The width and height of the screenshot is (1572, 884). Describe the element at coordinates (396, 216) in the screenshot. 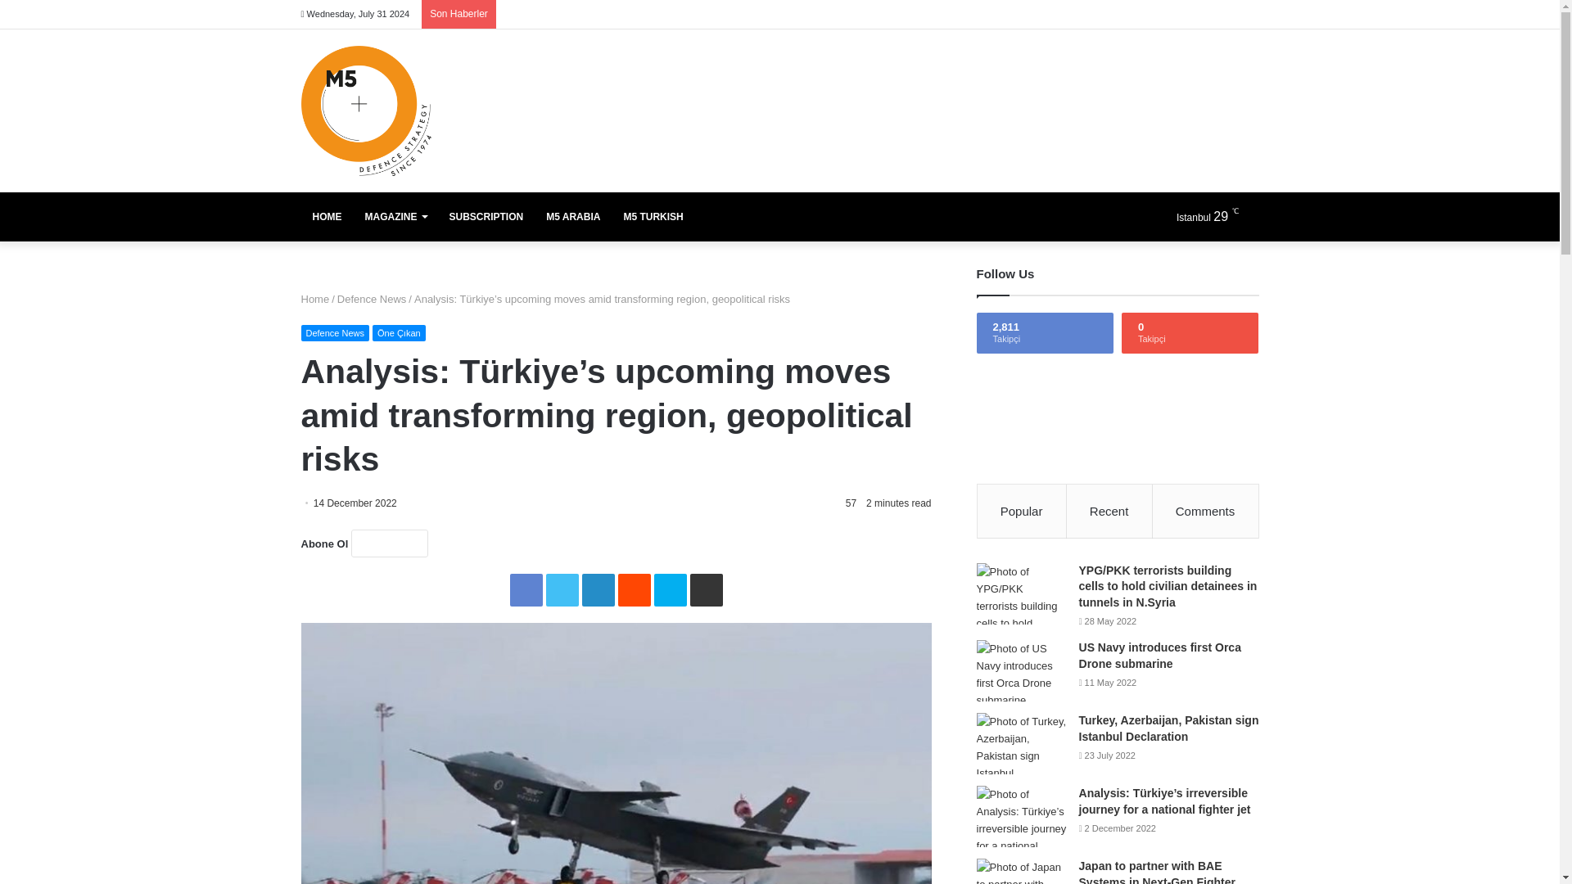

I see `MAGAZINE` at that location.